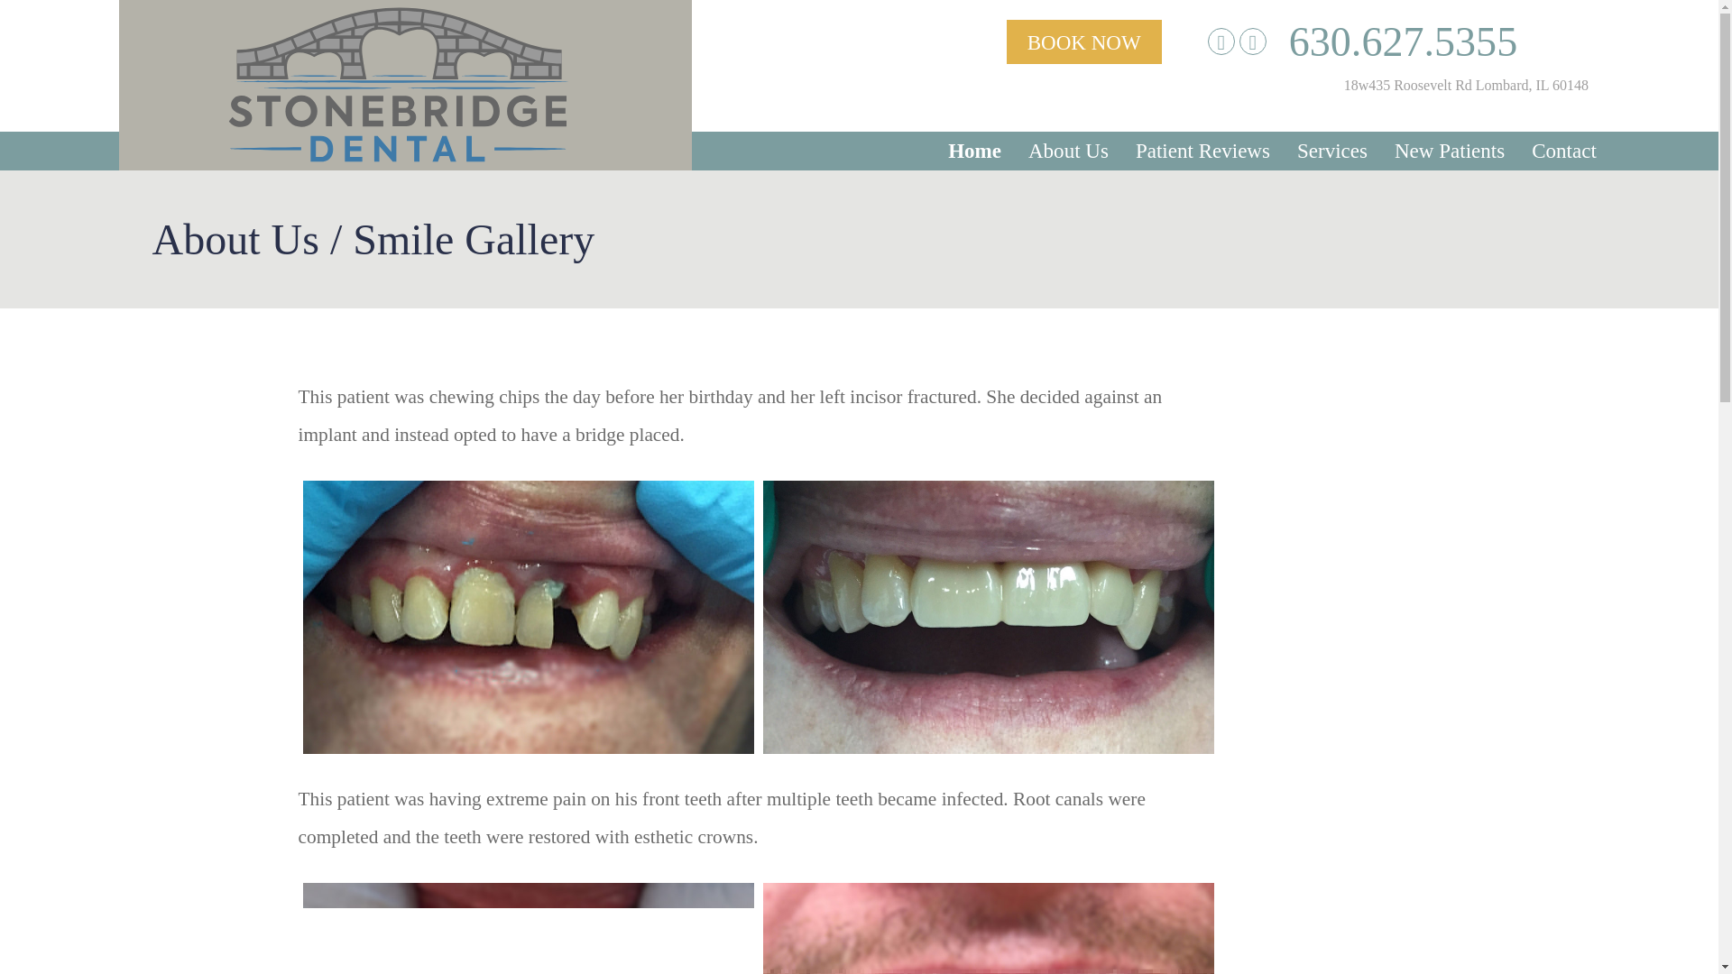  Describe the element at coordinates (974, 151) in the screenshot. I see `Home` at that location.